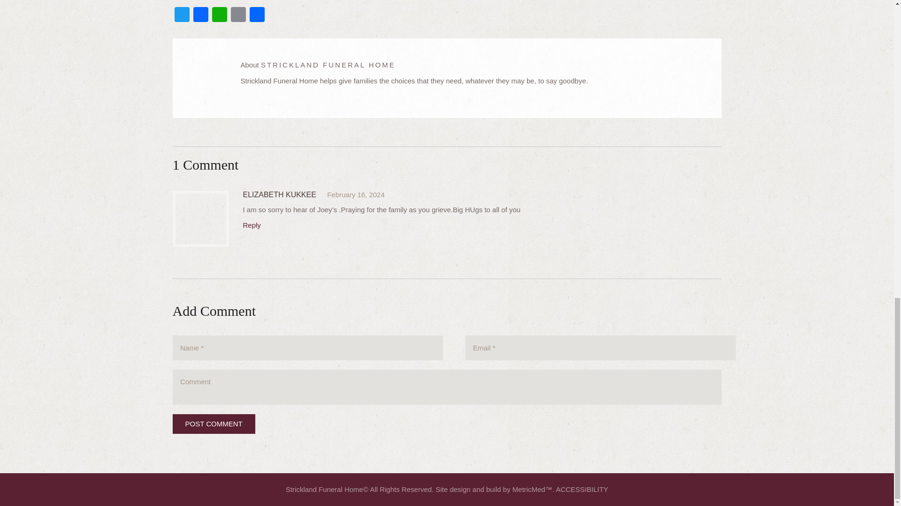  What do you see at coordinates (182, 15) in the screenshot?
I see `Twitter` at bounding box center [182, 15].